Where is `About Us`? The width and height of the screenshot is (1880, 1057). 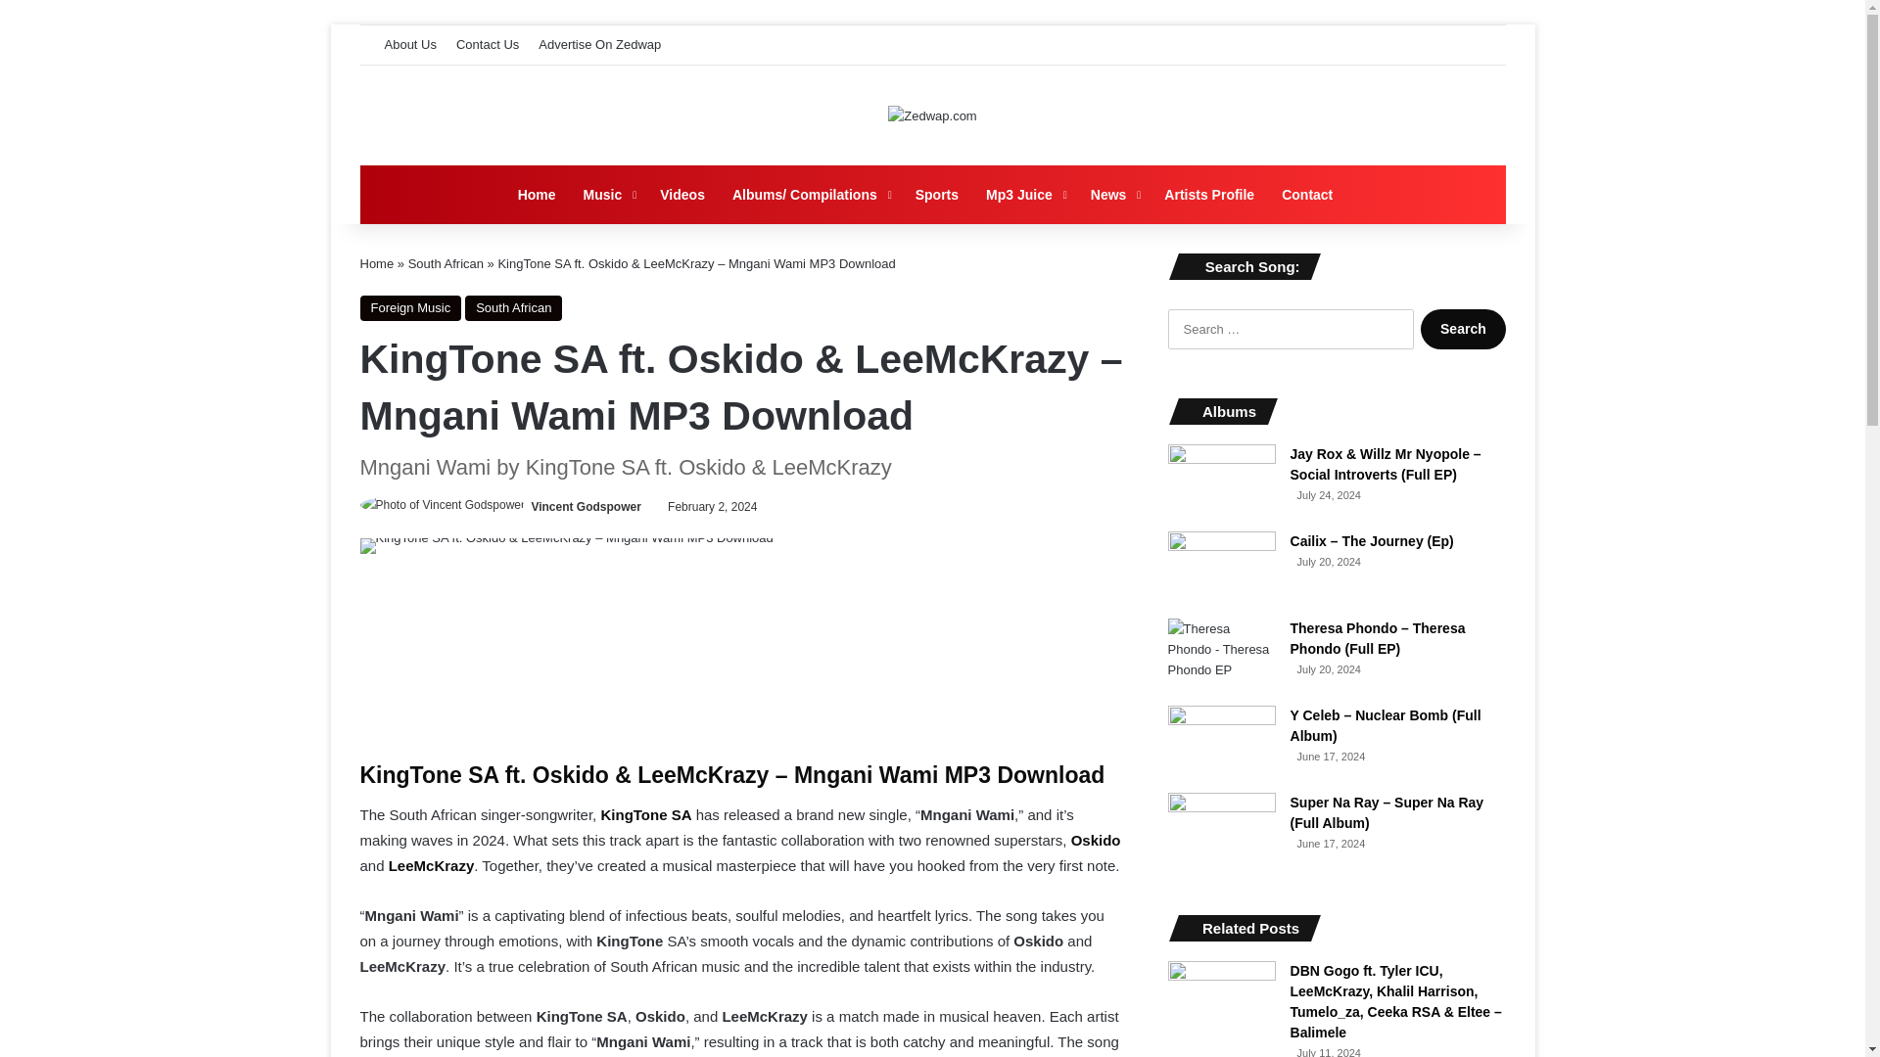 About Us is located at coordinates (409, 44).